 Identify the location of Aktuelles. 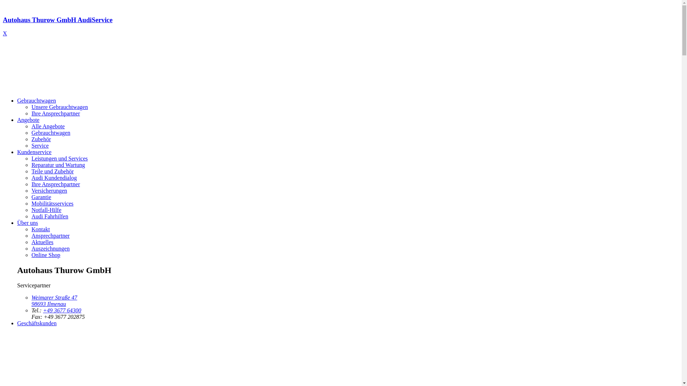
(42, 242).